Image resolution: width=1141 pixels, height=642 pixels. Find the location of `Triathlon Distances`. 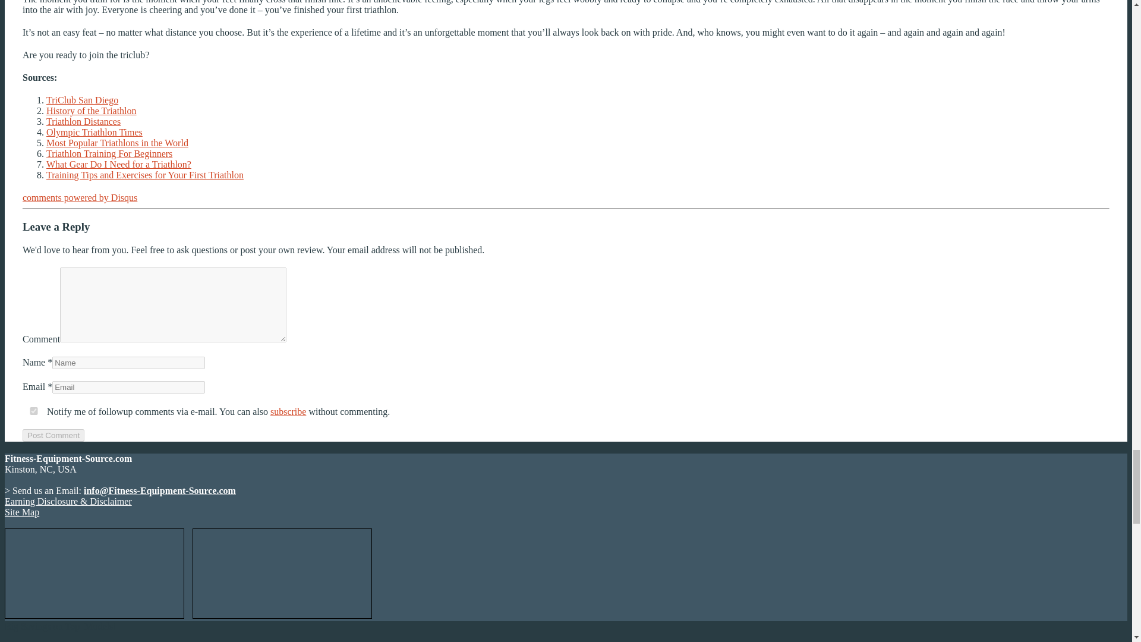

Triathlon Distances is located at coordinates (83, 121).